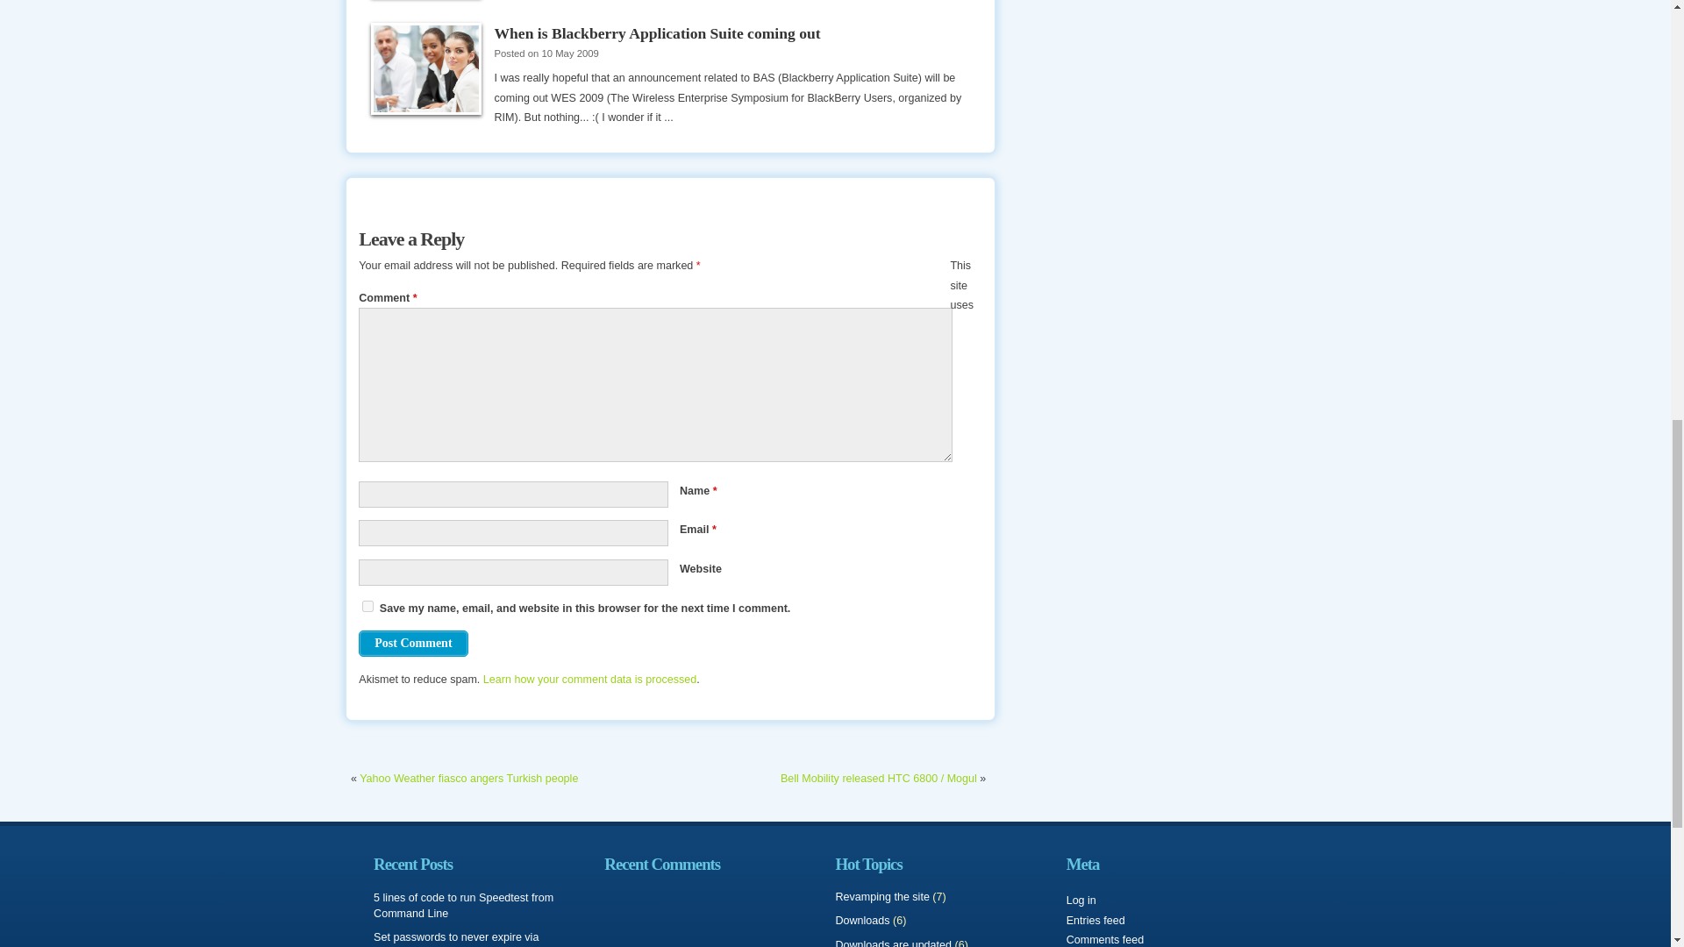 Image resolution: width=1684 pixels, height=947 pixels. I want to click on yes, so click(367, 605).